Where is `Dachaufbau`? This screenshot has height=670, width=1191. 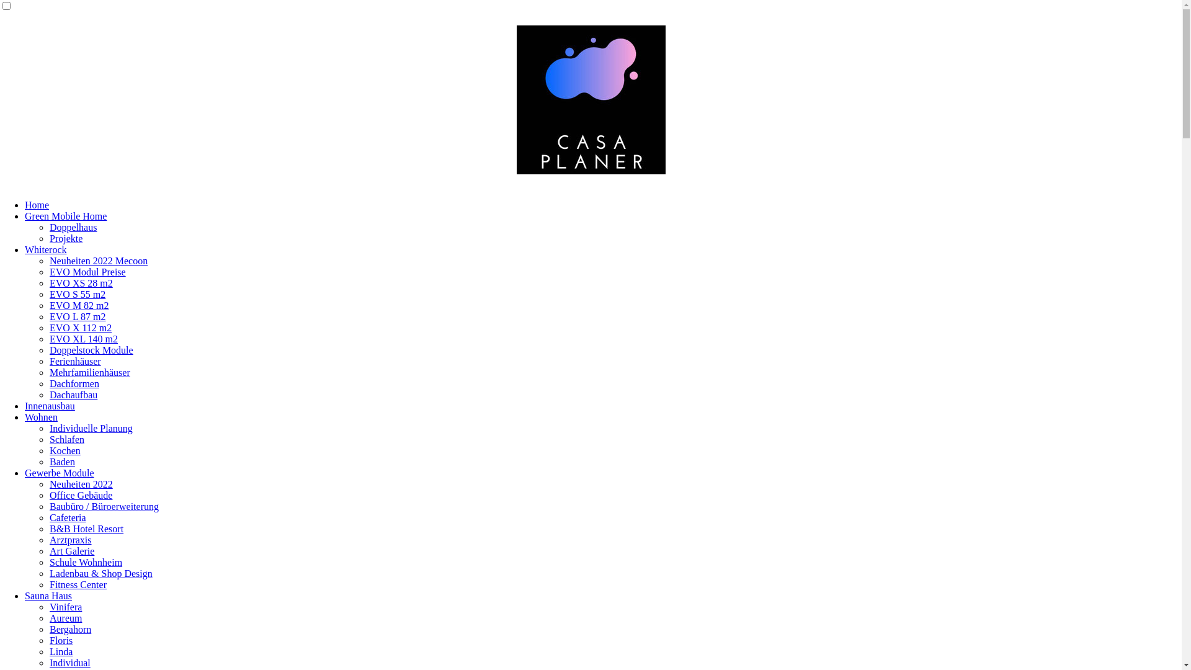 Dachaufbau is located at coordinates (73, 395).